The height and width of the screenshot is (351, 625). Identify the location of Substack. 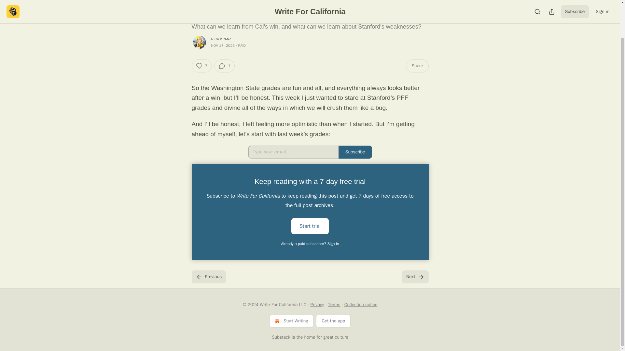
(281, 337).